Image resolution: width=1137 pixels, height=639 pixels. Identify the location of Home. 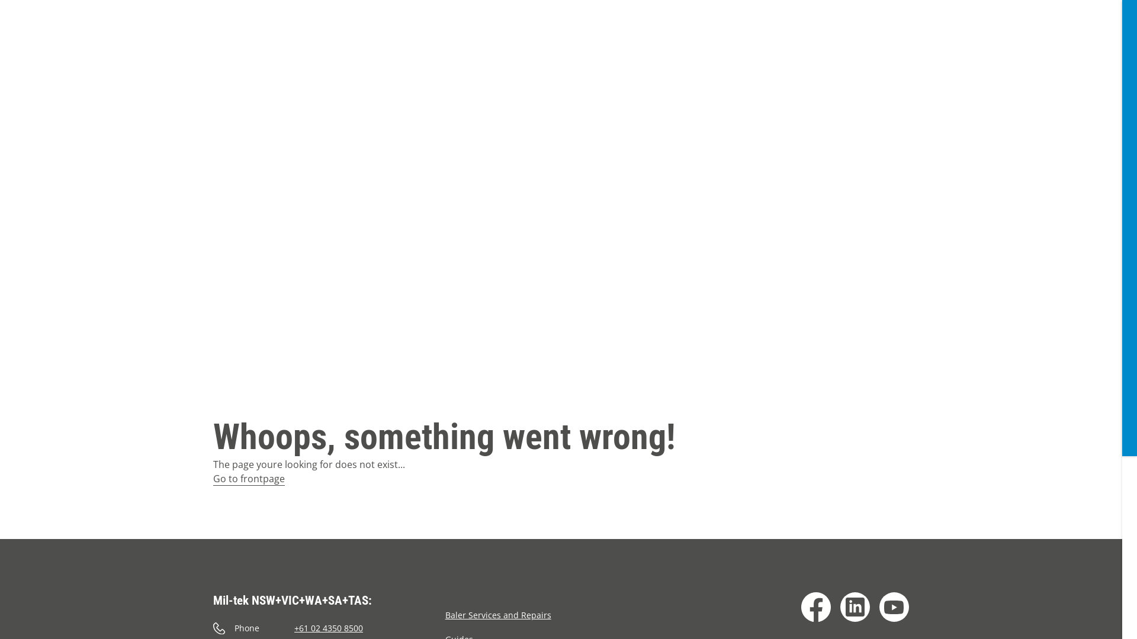
(168, 38).